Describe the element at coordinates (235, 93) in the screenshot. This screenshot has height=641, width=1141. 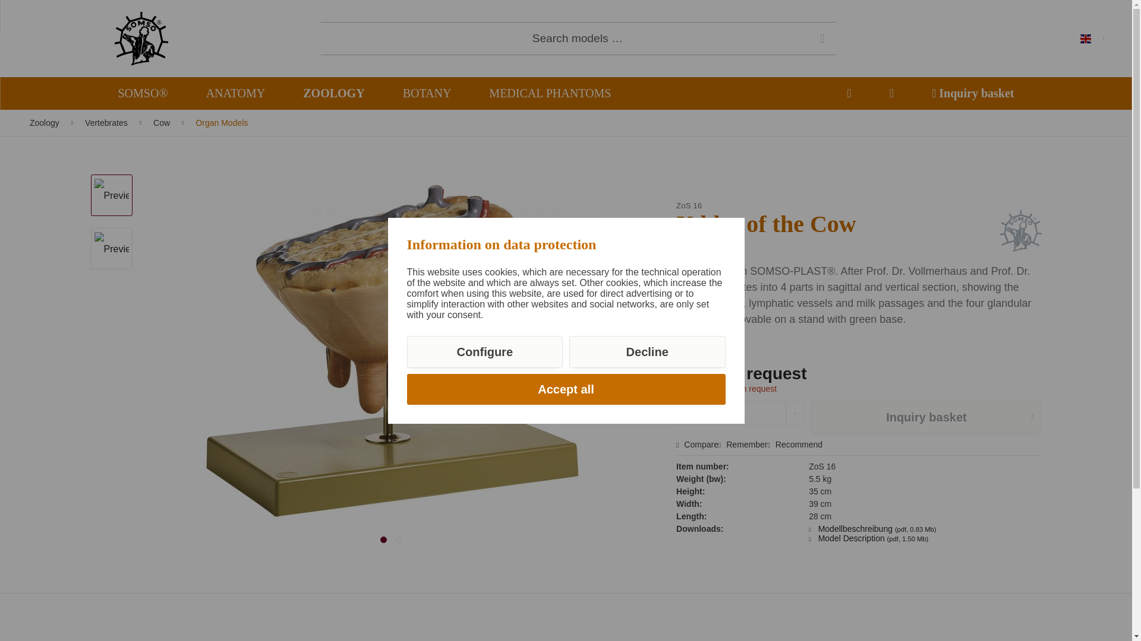
I see `ANATOMY` at that location.